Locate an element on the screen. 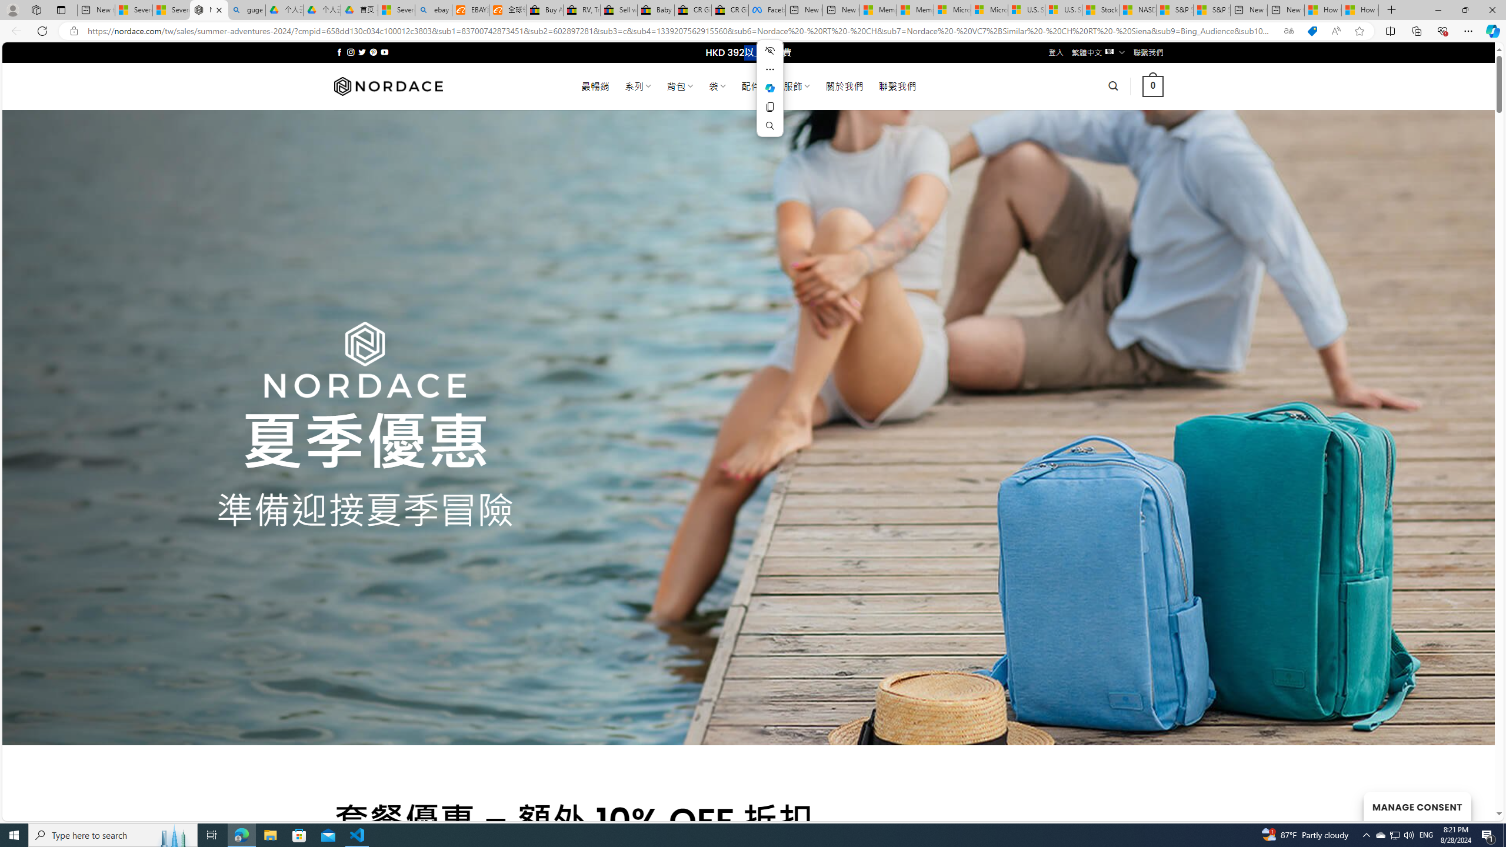  How to Use a Monitor With Your Closed Laptop is located at coordinates (1360, 10).